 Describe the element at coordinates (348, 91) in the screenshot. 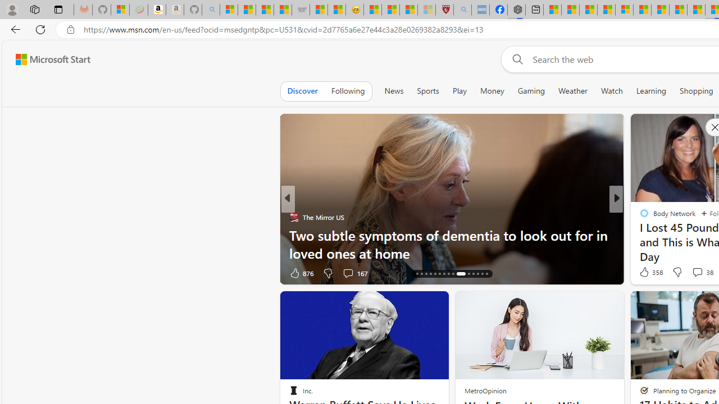

I see `Following` at that location.